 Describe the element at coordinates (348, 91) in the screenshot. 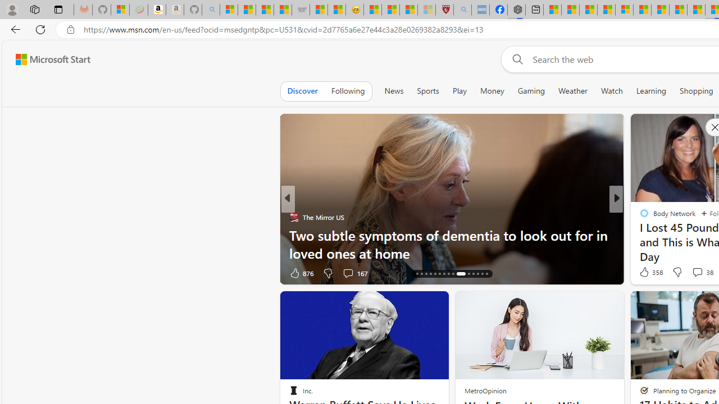

I see `Following` at that location.